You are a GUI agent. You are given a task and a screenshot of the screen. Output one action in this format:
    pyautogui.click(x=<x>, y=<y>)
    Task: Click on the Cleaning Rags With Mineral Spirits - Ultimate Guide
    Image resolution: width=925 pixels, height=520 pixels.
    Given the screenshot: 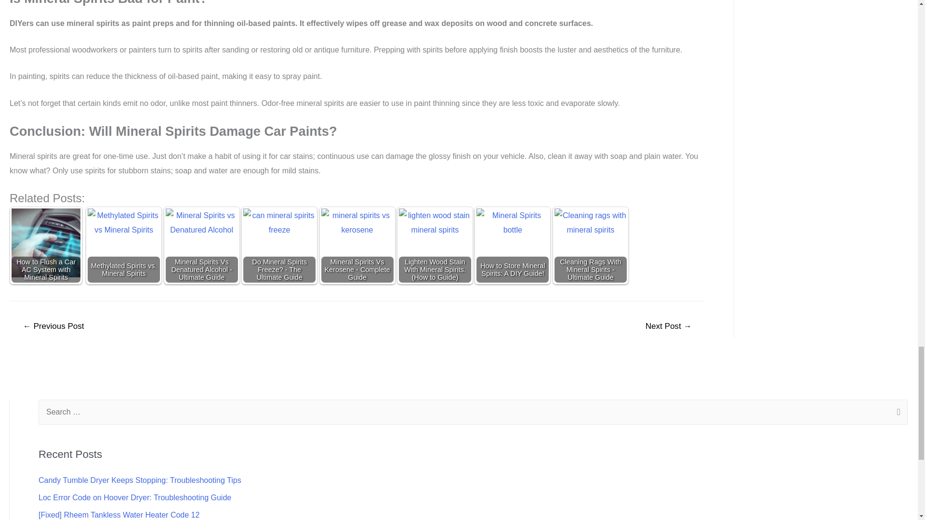 What is the action you would take?
    pyautogui.click(x=591, y=245)
    